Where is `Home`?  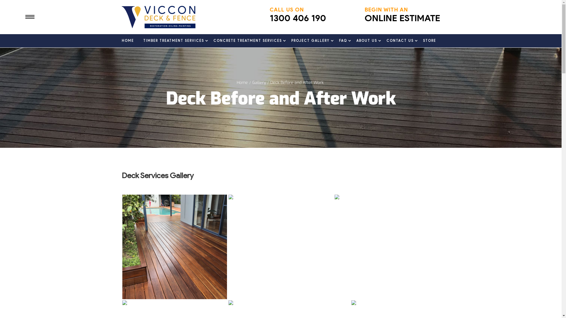
Home is located at coordinates (242, 82).